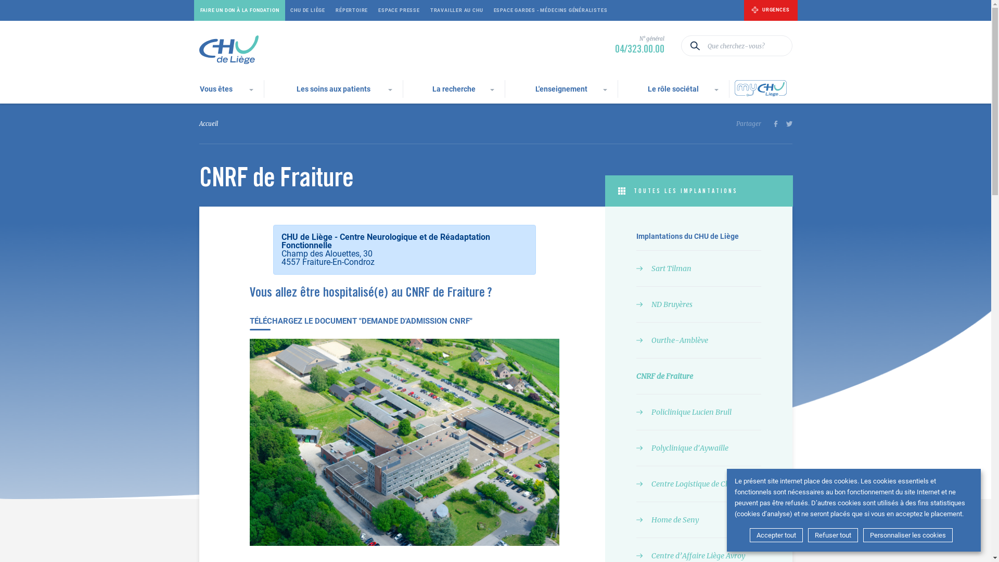 The width and height of the screenshot is (999, 562). Describe the element at coordinates (908, 535) in the screenshot. I see `Personnaliser les cookies` at that location.